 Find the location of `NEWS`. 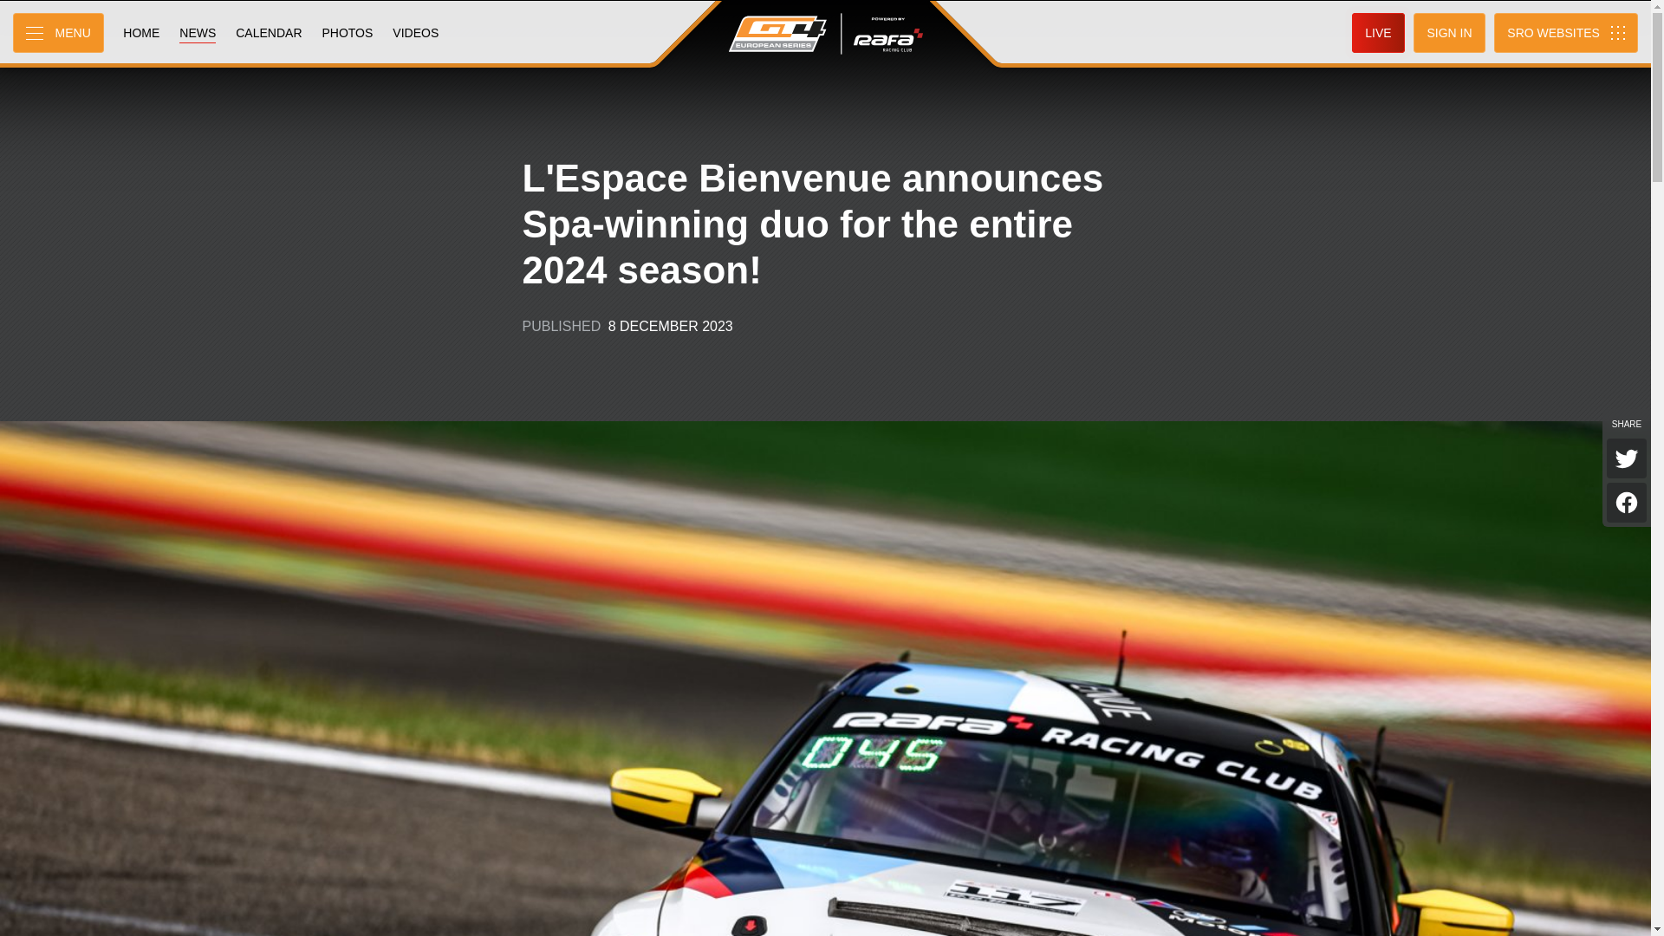

NEWS is located at coordinates (197, 33).